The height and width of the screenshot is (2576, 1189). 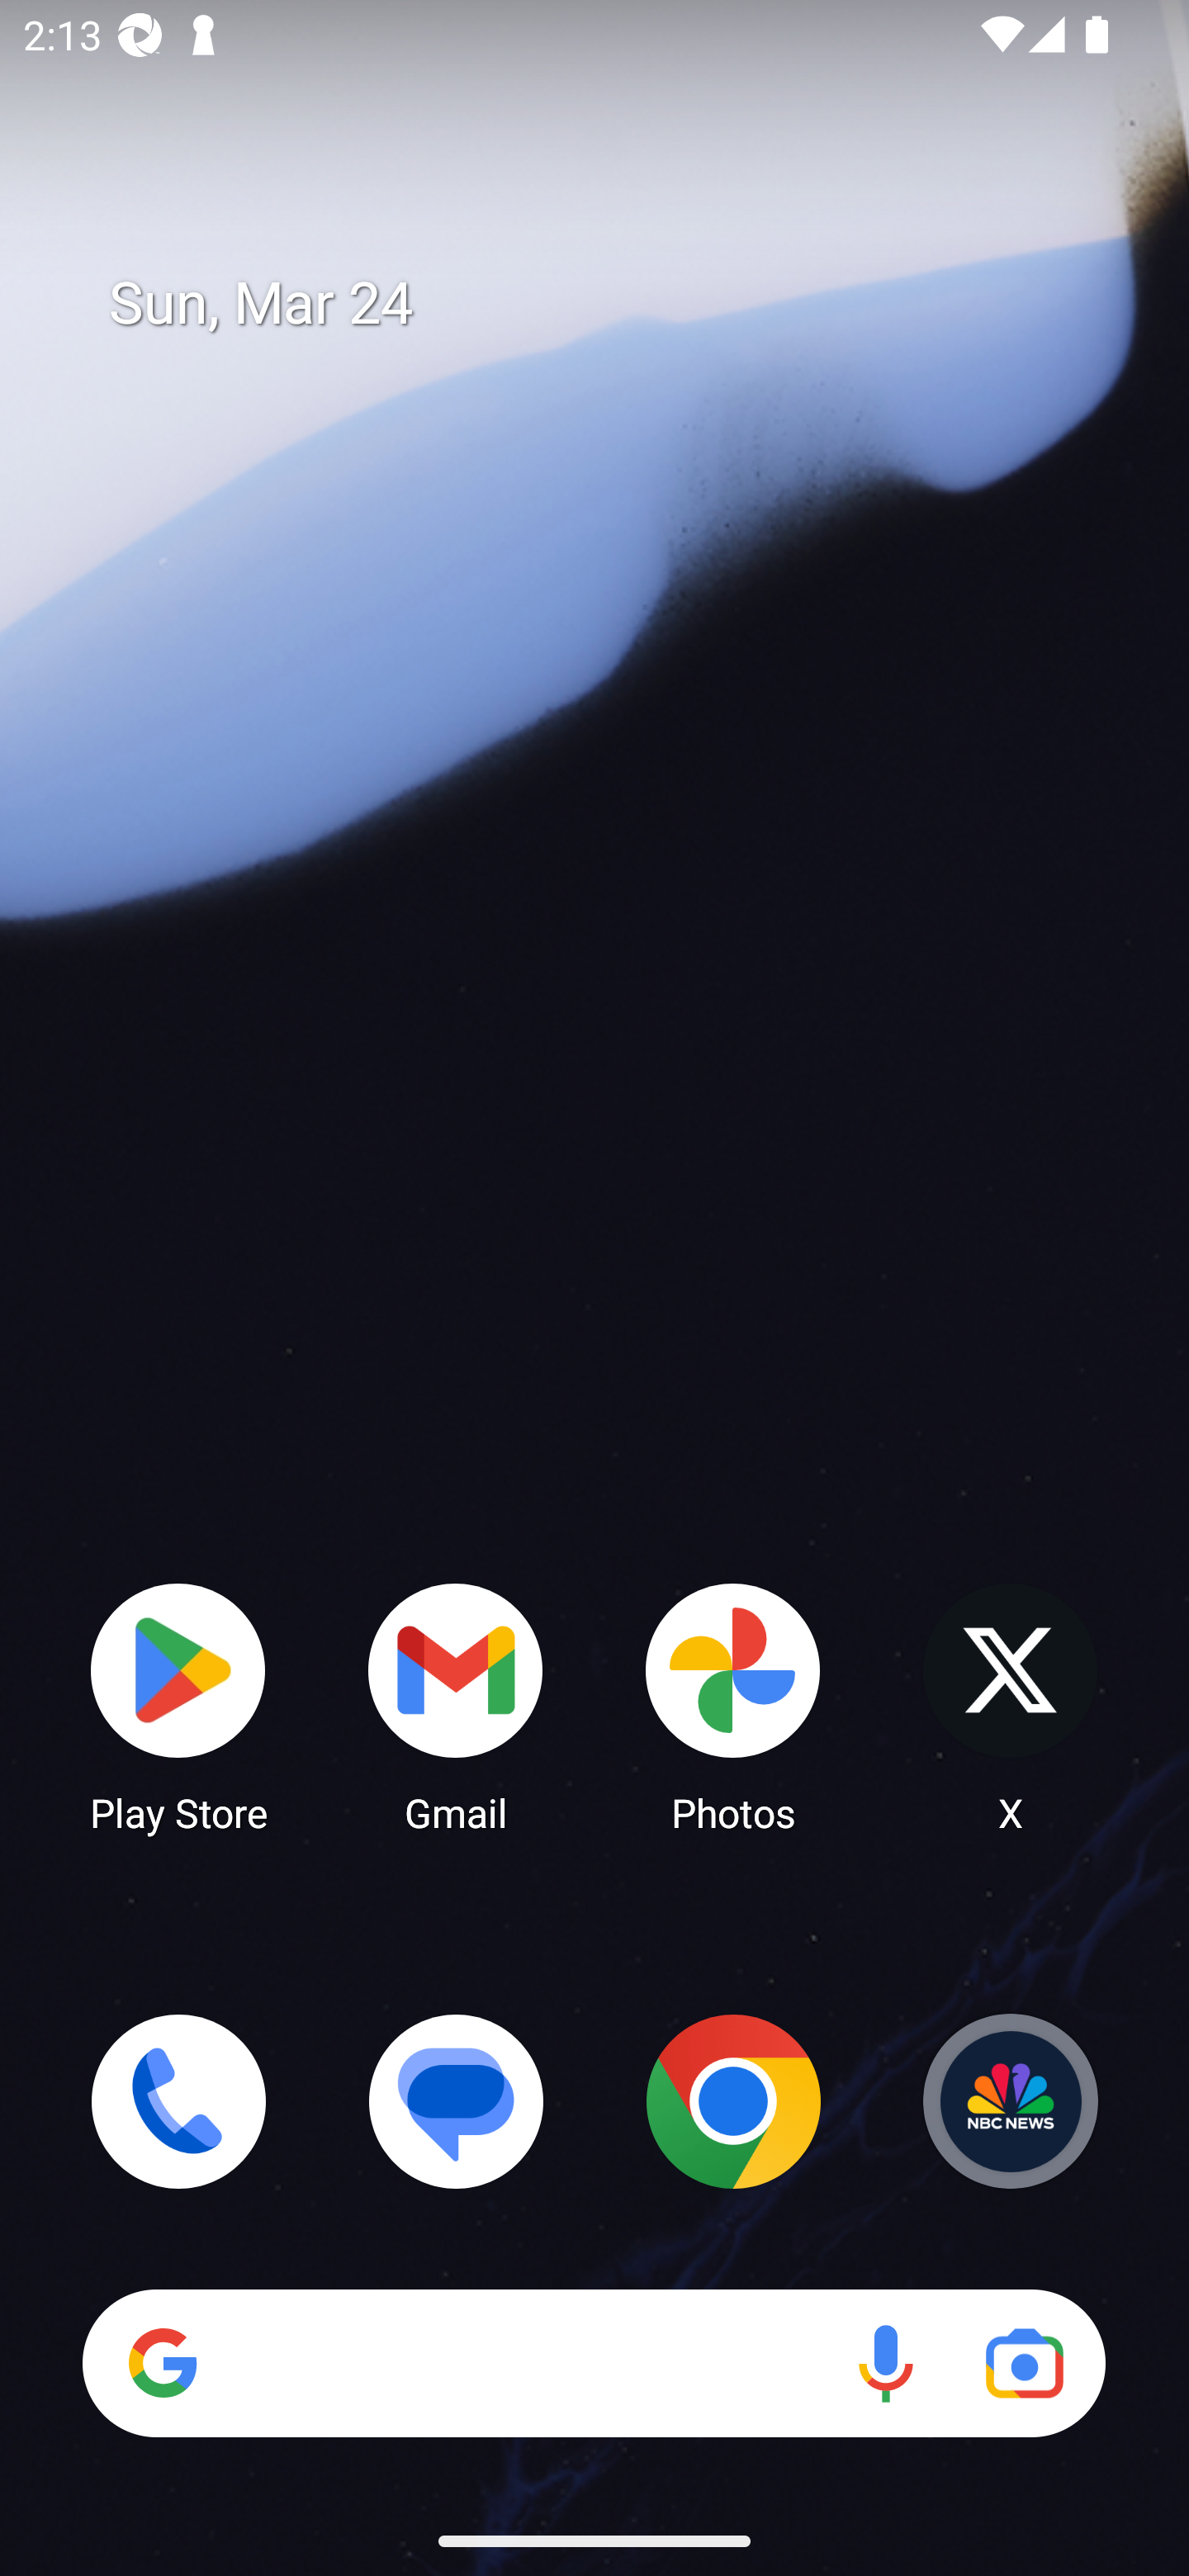 I want to click on X, so click(x=1011, y=1706).